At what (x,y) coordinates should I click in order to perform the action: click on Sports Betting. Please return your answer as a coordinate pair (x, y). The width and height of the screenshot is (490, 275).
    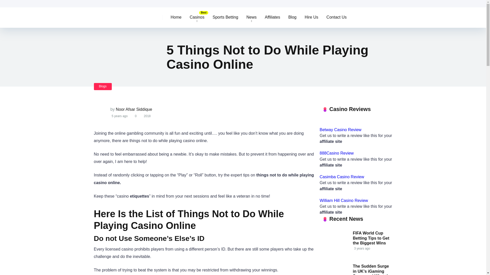
    Looking at the image, I should click on (226, 18).